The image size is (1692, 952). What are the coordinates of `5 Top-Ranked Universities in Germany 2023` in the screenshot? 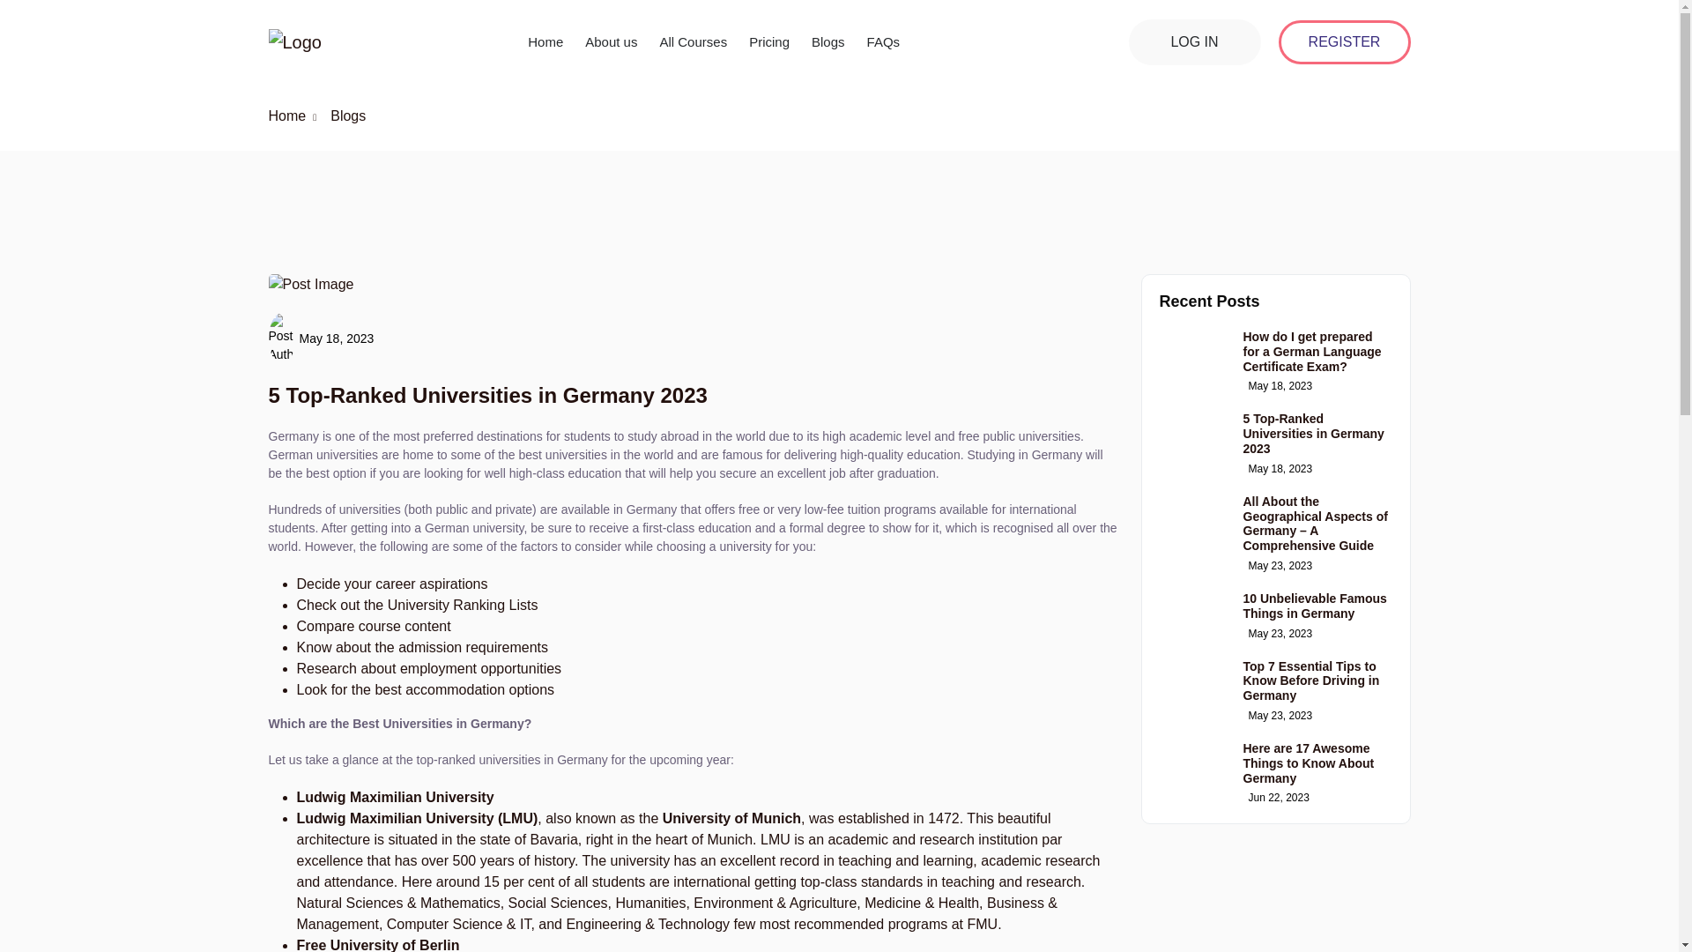 It's located at (1313, 434).